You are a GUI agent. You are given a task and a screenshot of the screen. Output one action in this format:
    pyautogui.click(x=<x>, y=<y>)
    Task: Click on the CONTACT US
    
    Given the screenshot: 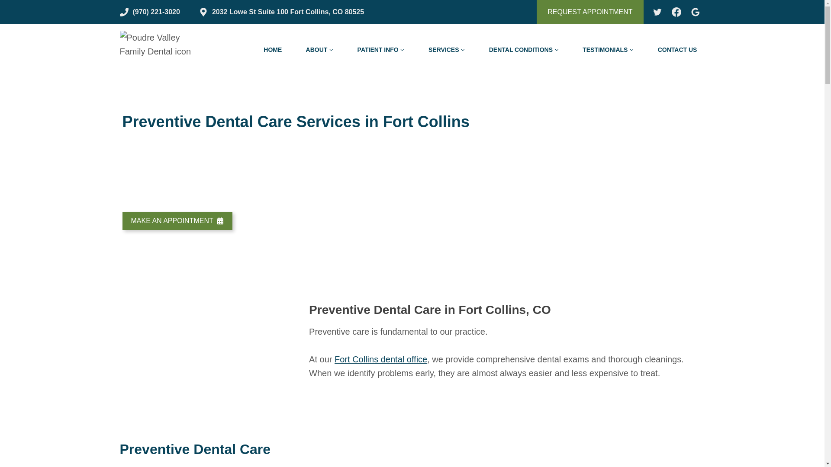 What is the action you would take?
    pyautogui.click(x=677, y=49)
    